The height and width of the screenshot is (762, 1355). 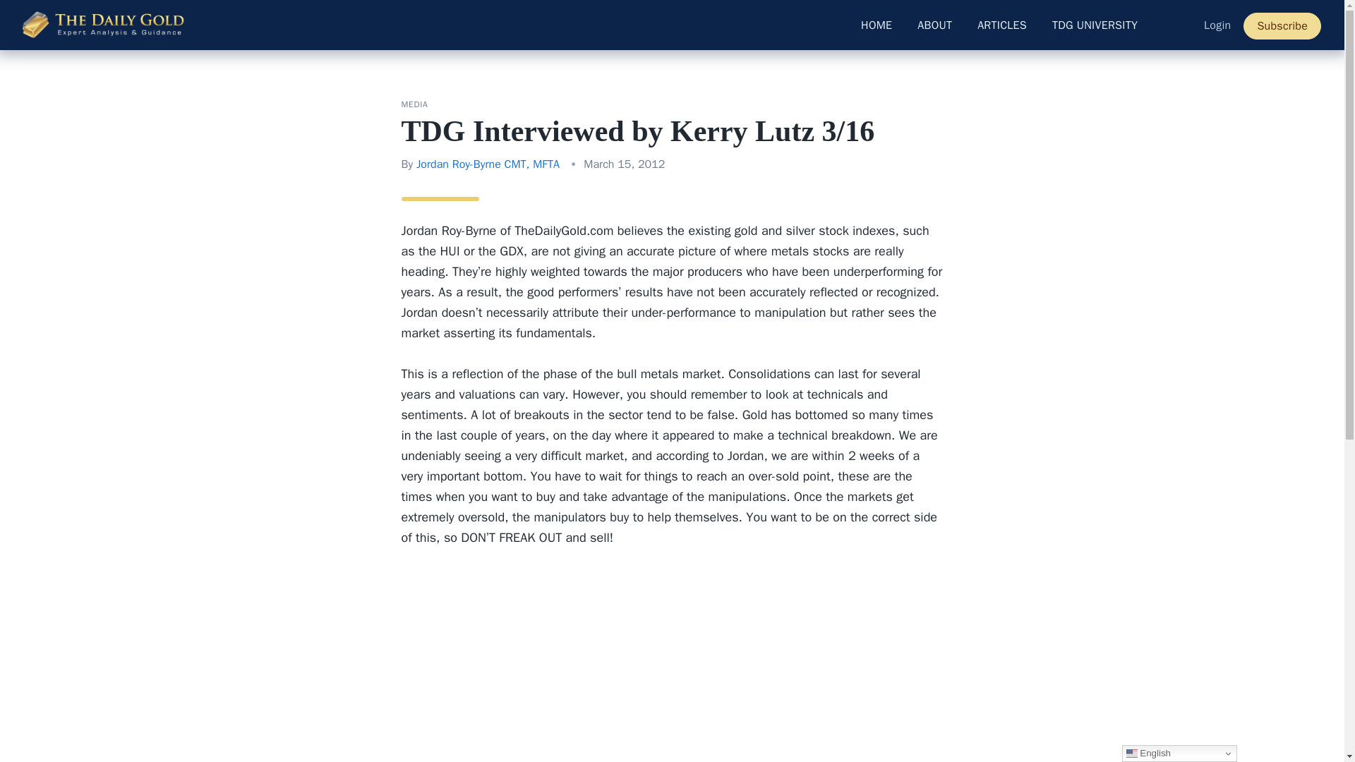 What do you see at coordinates (1002, 25) in the screenshot?
I see `ARTICLES` at bounding box center [1002, 25].